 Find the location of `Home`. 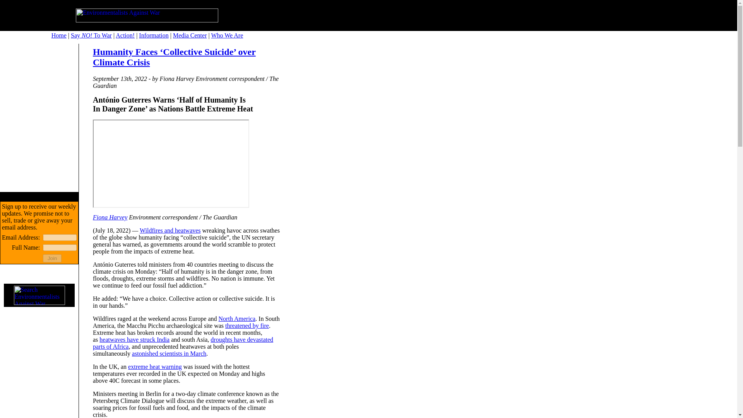

Home is located at coordinates (59, 36).